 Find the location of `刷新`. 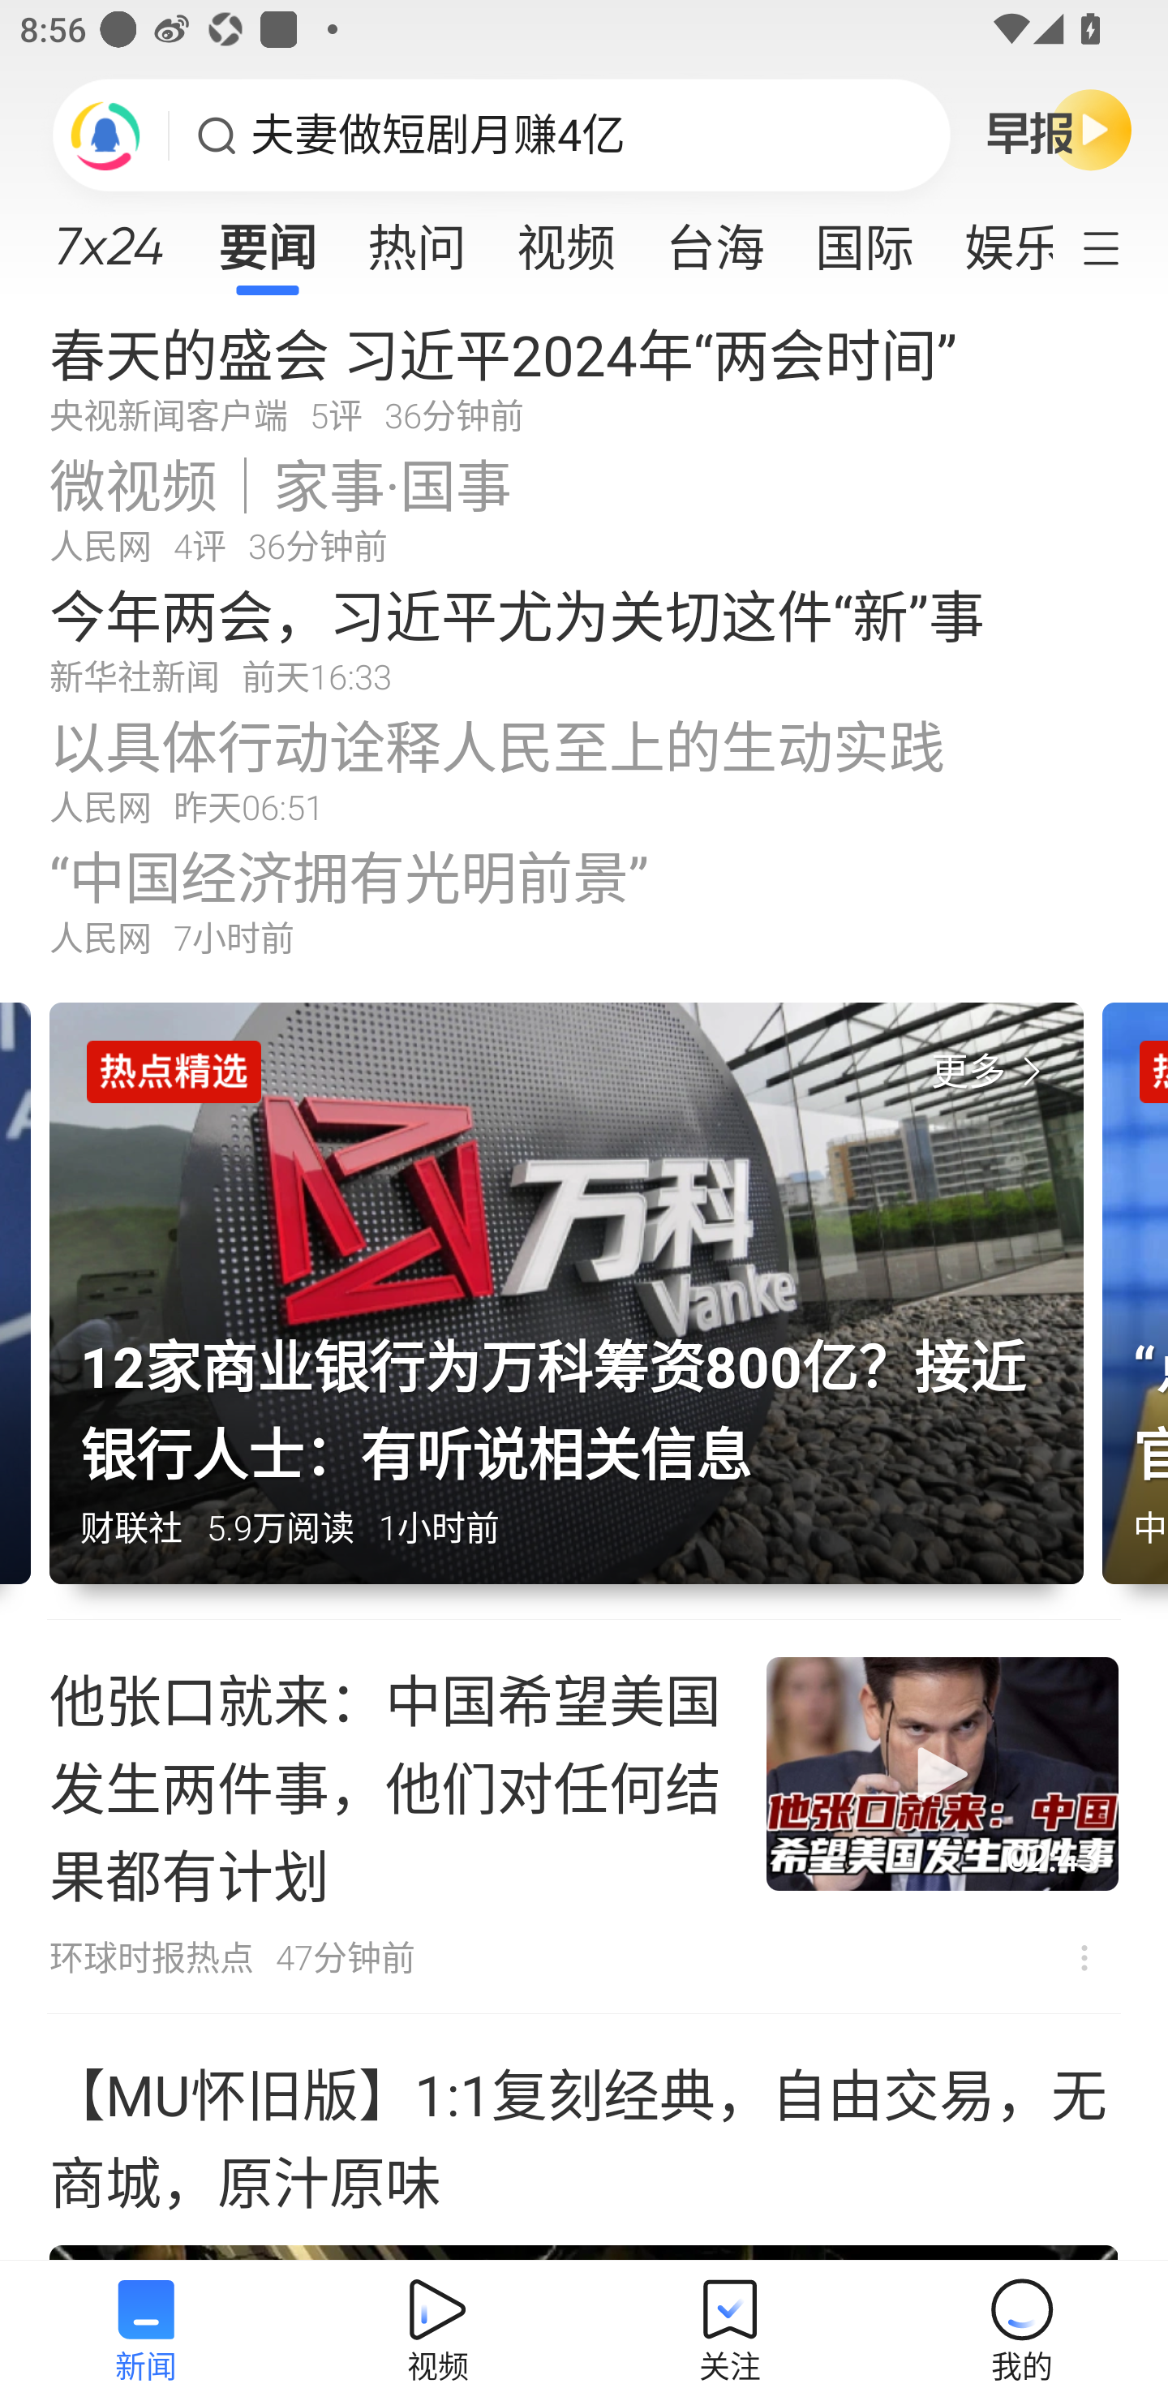

刷新 is located at coordinates (105, 135).